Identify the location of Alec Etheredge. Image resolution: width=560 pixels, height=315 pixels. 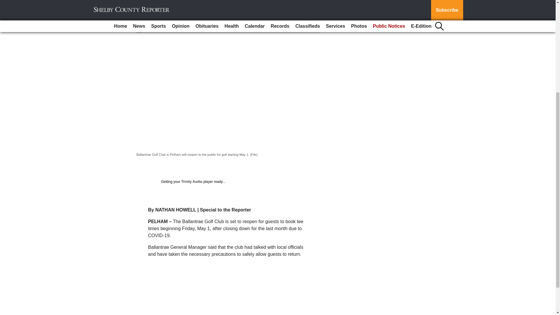
(153, 20).